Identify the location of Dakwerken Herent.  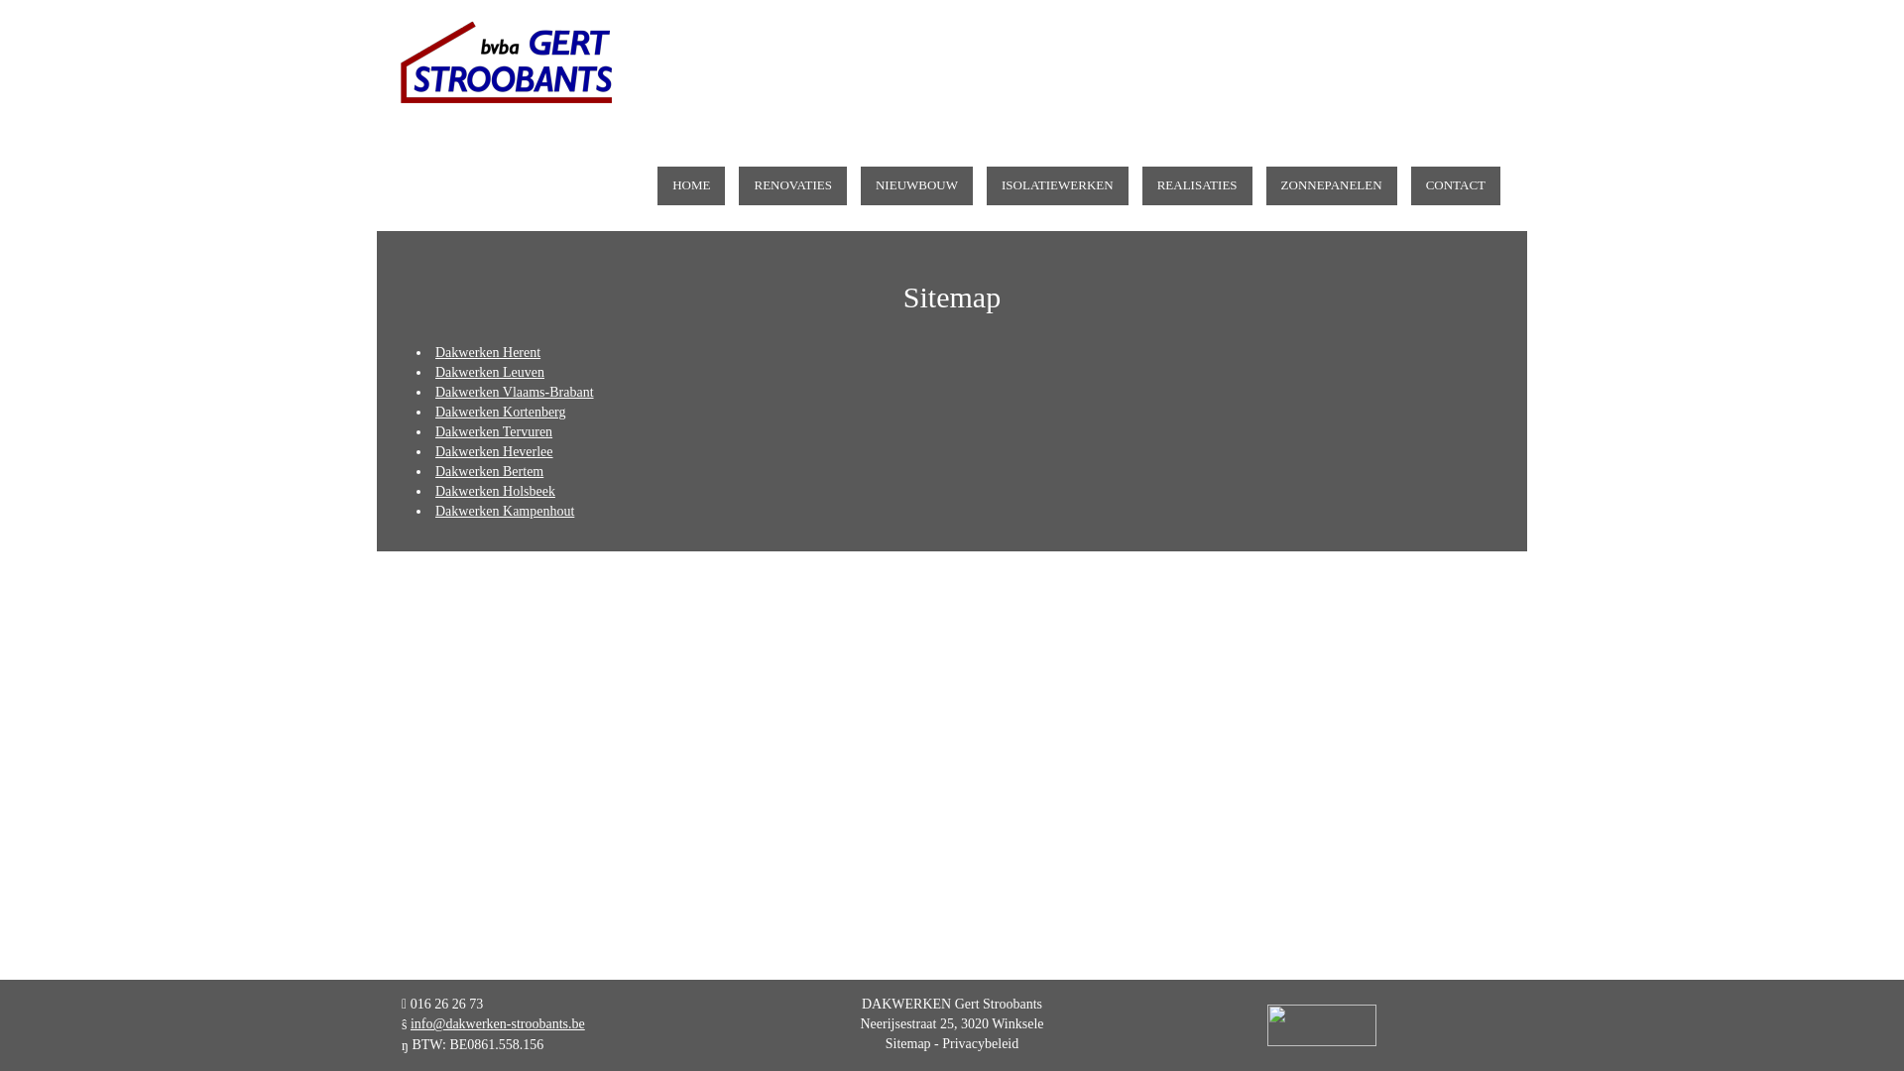
(488, 353).